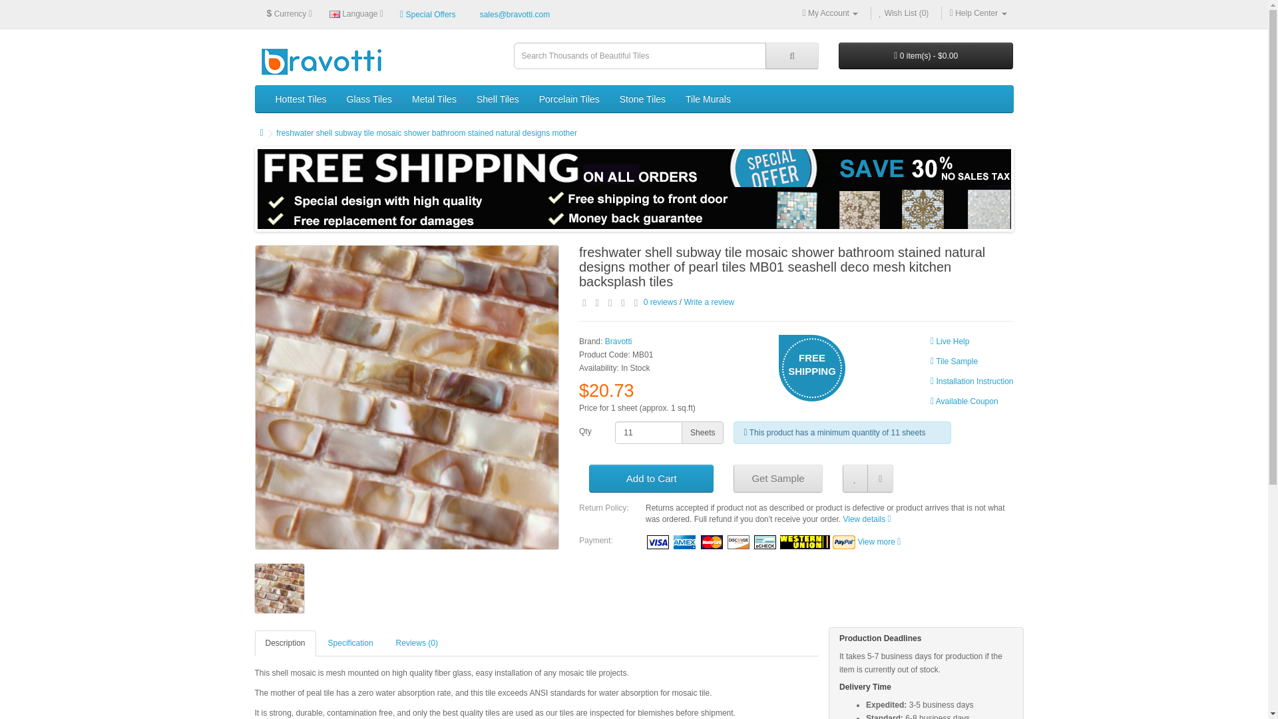 Image resolution: width=1278 pixels, height=719 pixels. What do you see at coordinates (334, 15) in the screenshot?
I see `English` at bounding box center [334, 15].